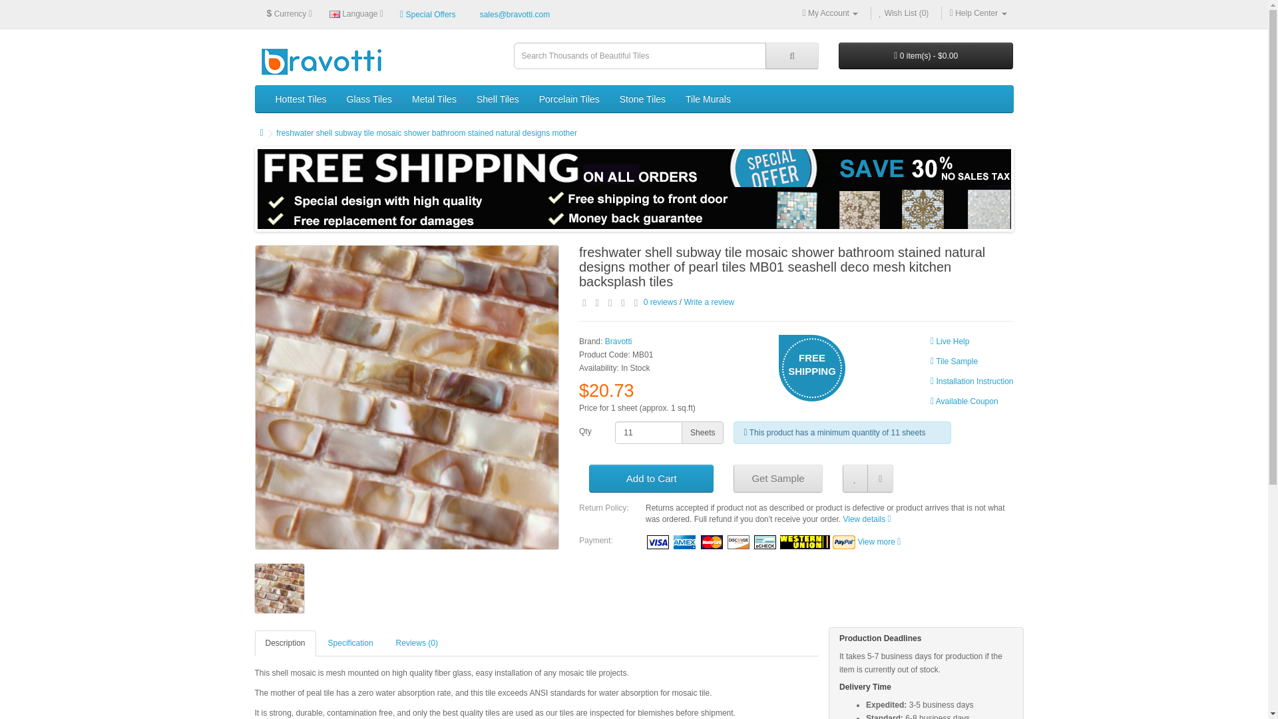 Image resolution: width=1278 pixels, height=719 pixels. What do you see at coordinates (334, 15) in the screenshot?
I see `English` at bounding box center [334, 15].